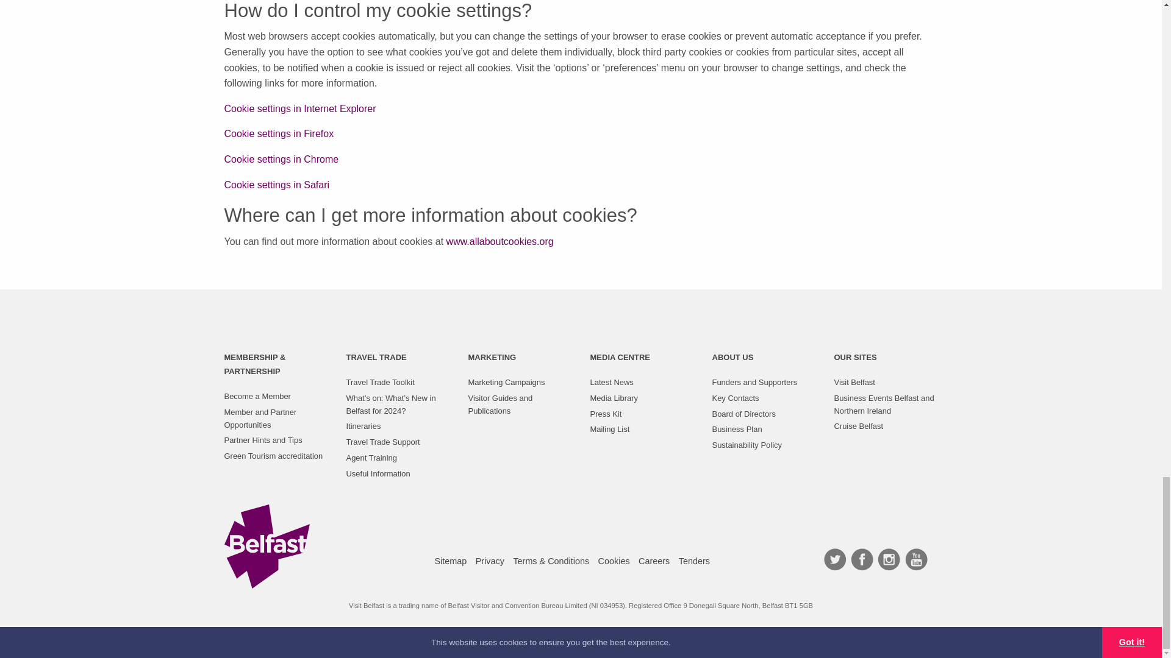 The width and height of the screenshot is (1171, 658). I want to click on Privacy, so click(490, 561).